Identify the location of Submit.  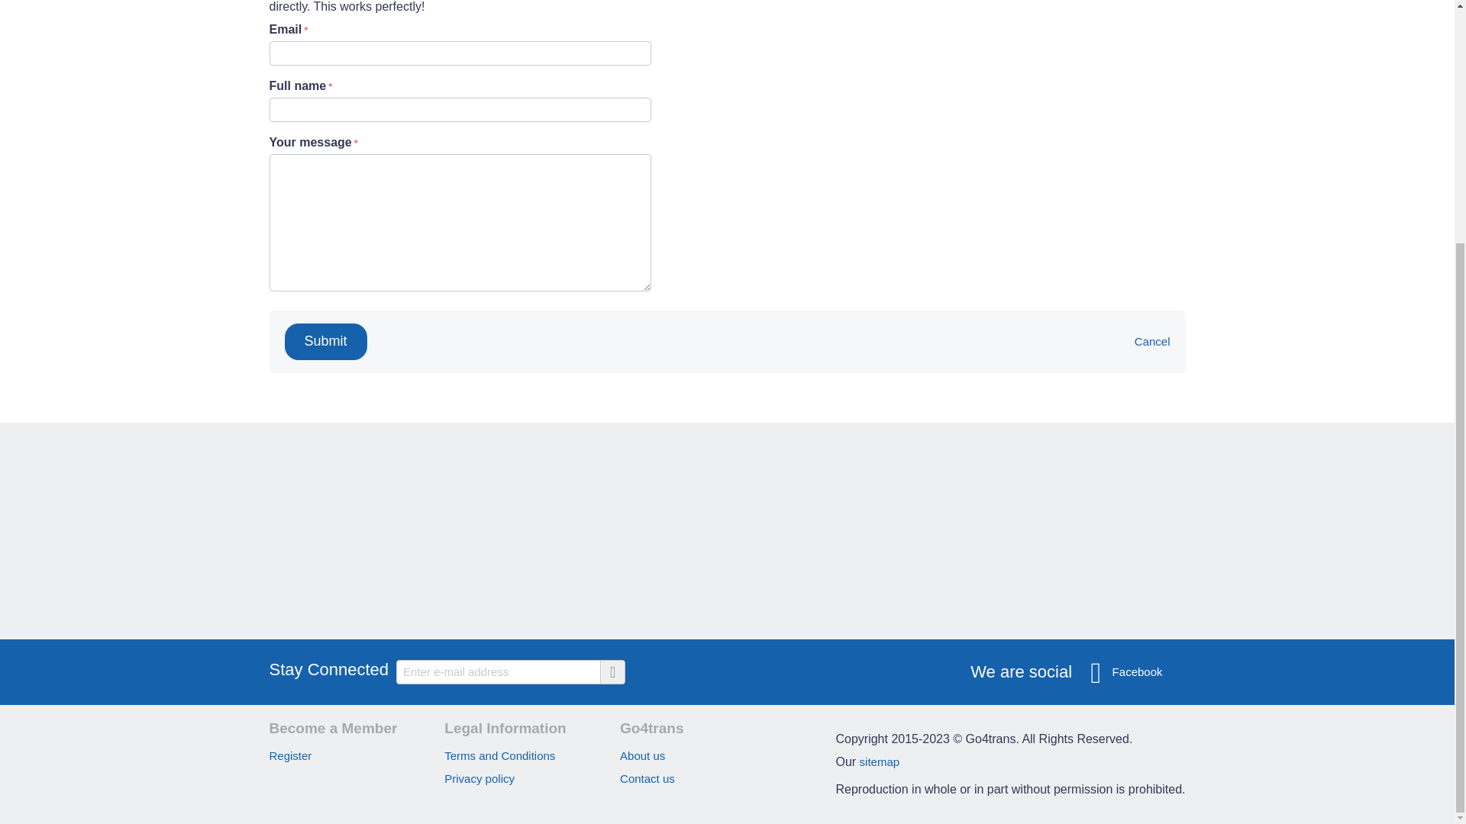
(325, 342).